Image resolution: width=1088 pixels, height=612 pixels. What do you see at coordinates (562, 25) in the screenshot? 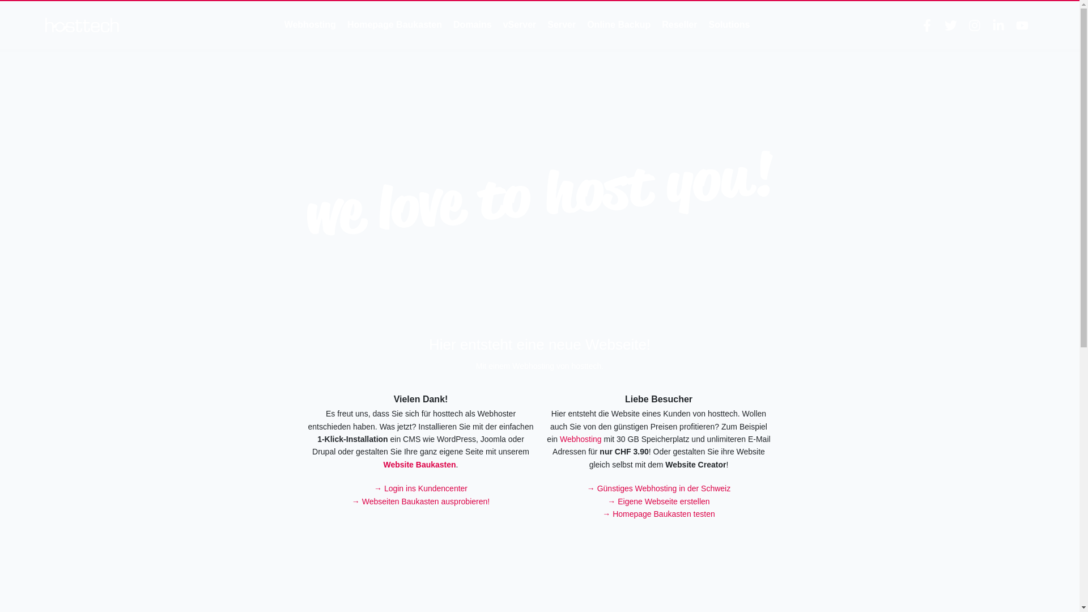
I see `Server` at bounding box center [562, 25].